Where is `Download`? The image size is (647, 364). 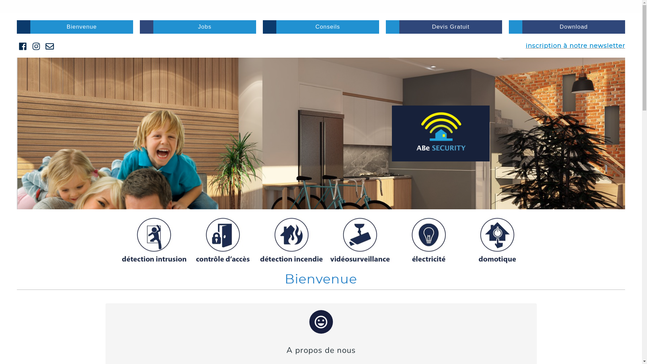
Download is located at coordinates (567, 27).